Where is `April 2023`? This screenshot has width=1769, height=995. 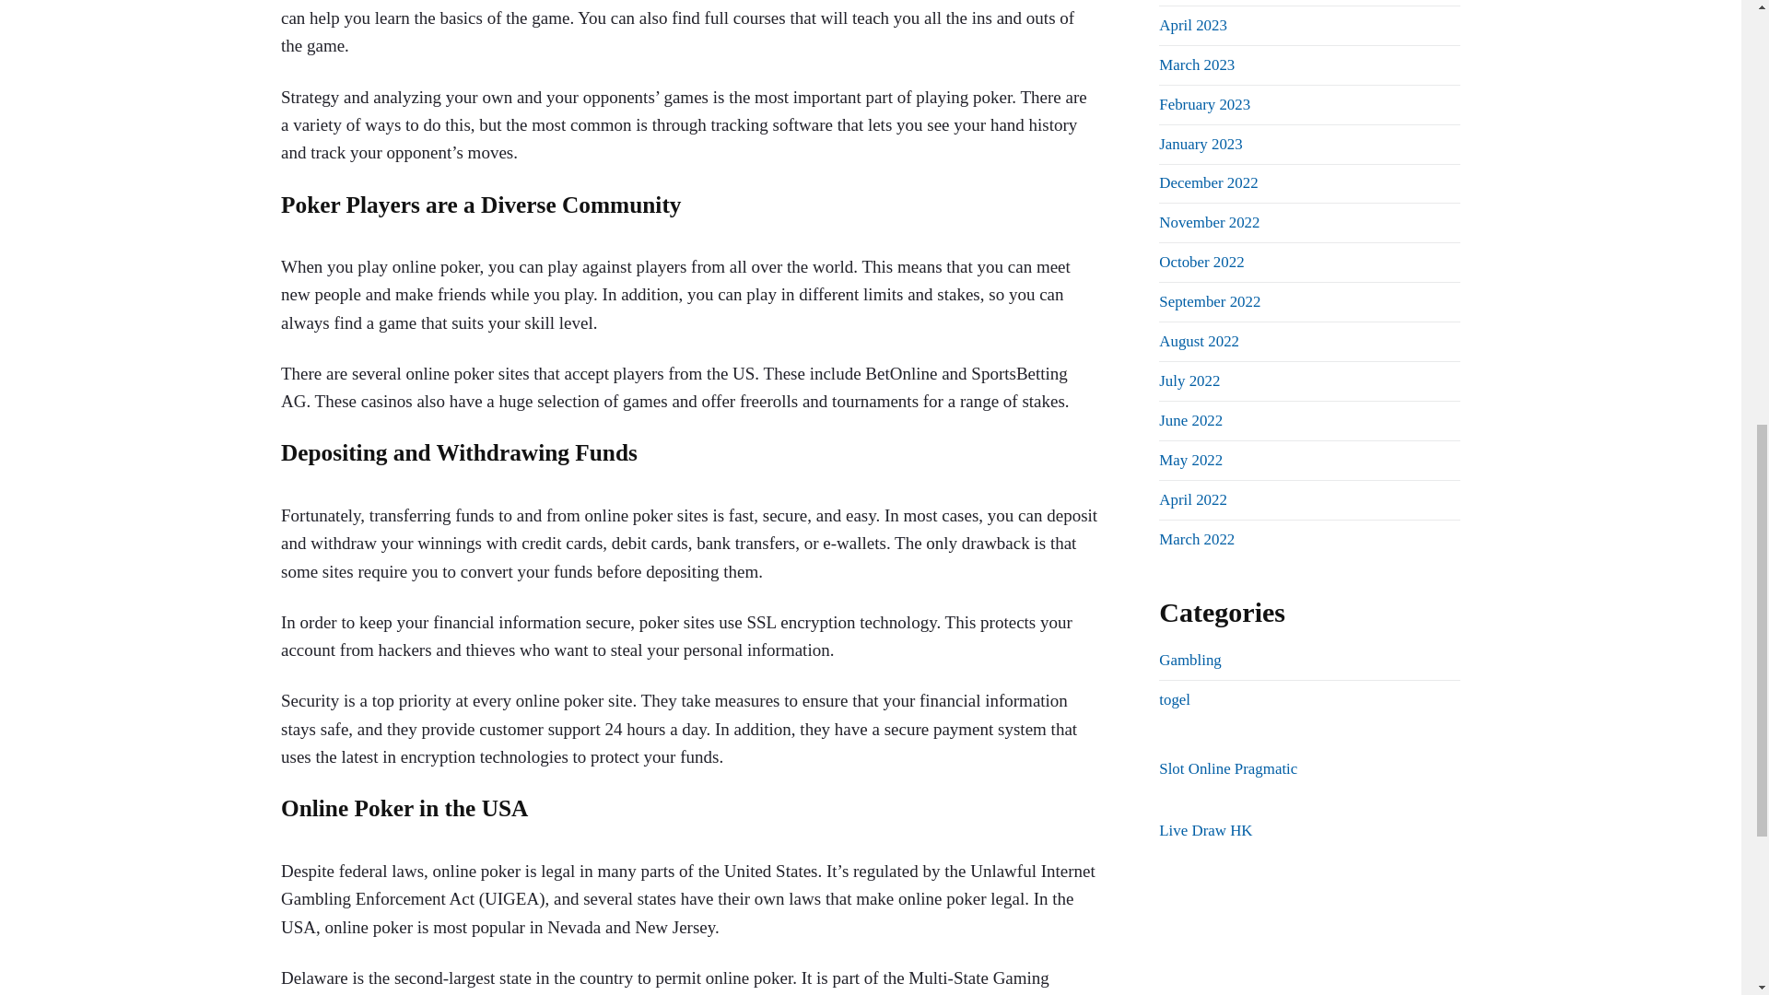 April 2023 is located at coordinates (1192, 25).